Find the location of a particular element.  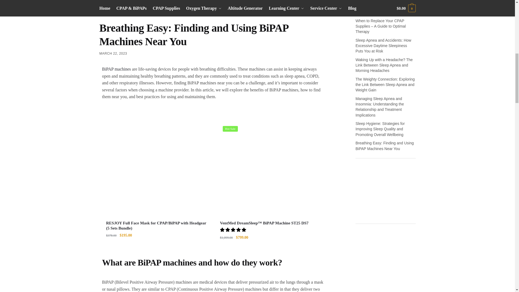

BiPAP machines is located at coordinates (117, 69).